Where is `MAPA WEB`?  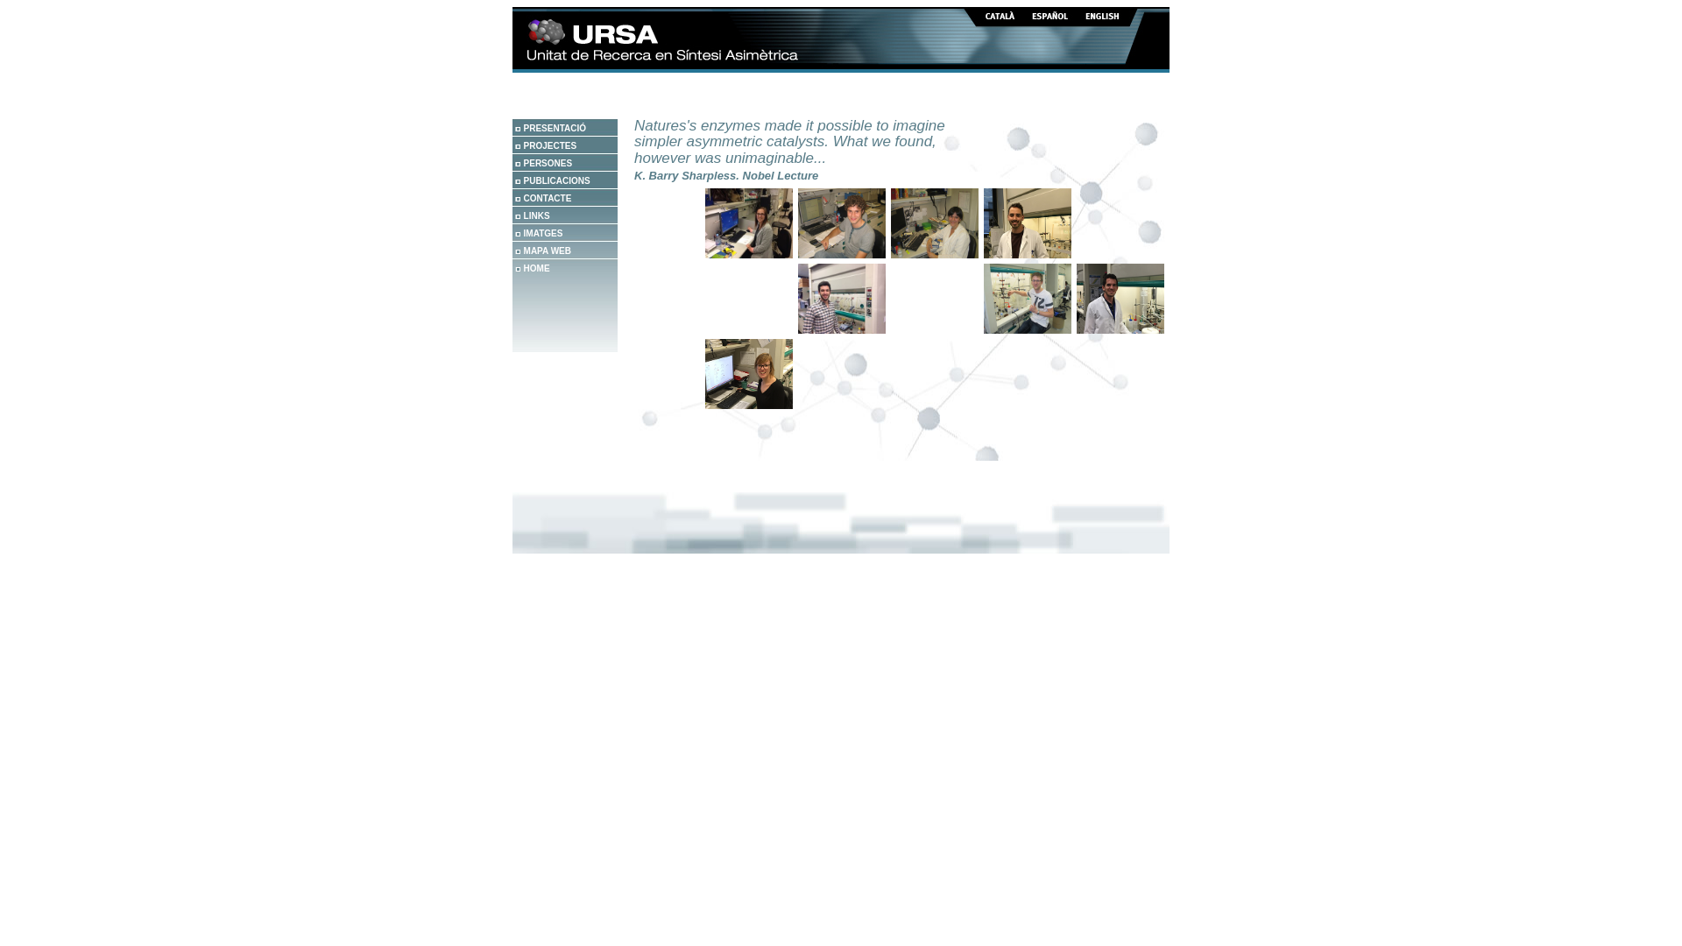
MAPA WEB is located at coordinates (548, 251).